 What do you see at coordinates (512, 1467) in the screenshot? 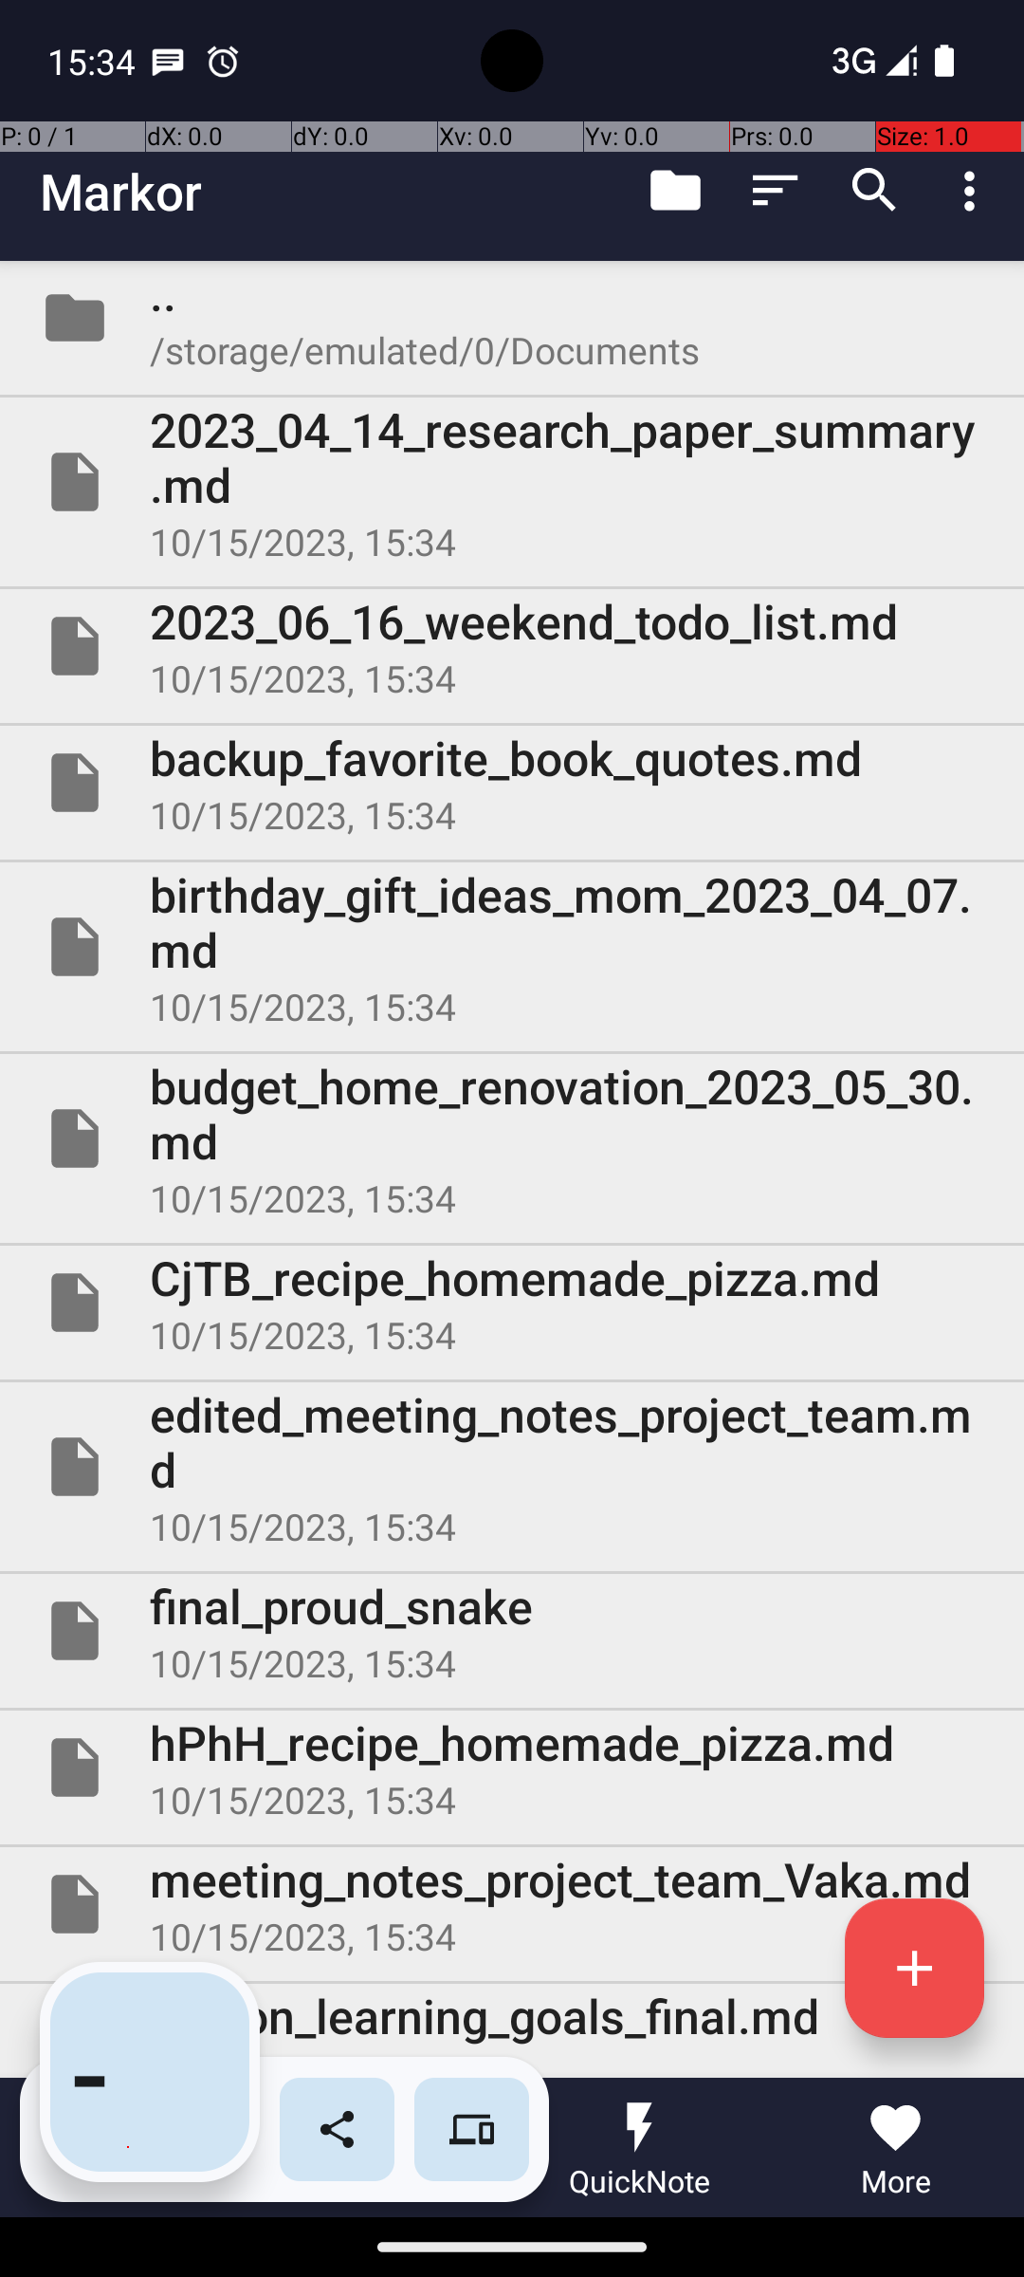
I see `File edited_meeting_notes_project_team.md ` at bounding box center [512, 1467].